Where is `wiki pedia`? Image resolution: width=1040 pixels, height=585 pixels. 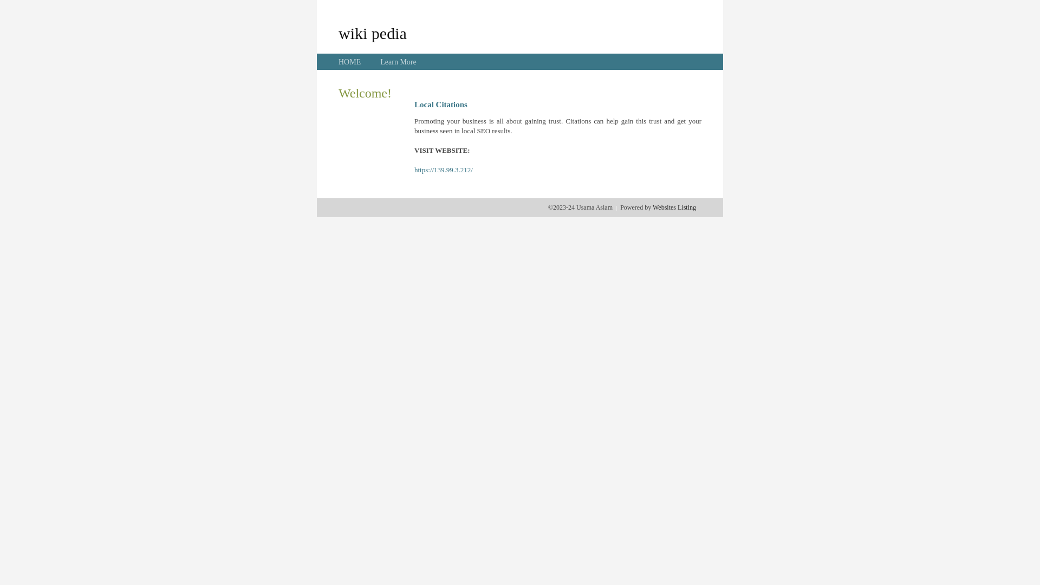 wiki pedia is located at coordinates (373, 33).